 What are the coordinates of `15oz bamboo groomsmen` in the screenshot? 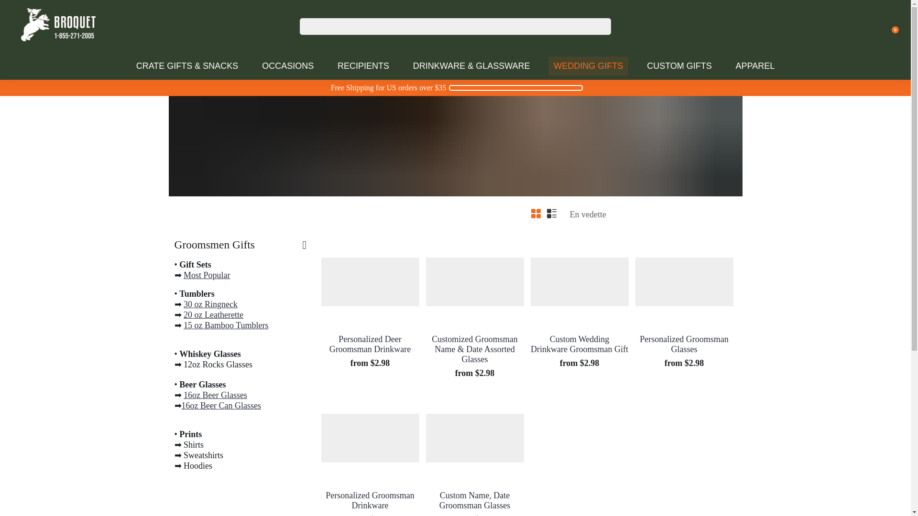 It's located at (226, 325).